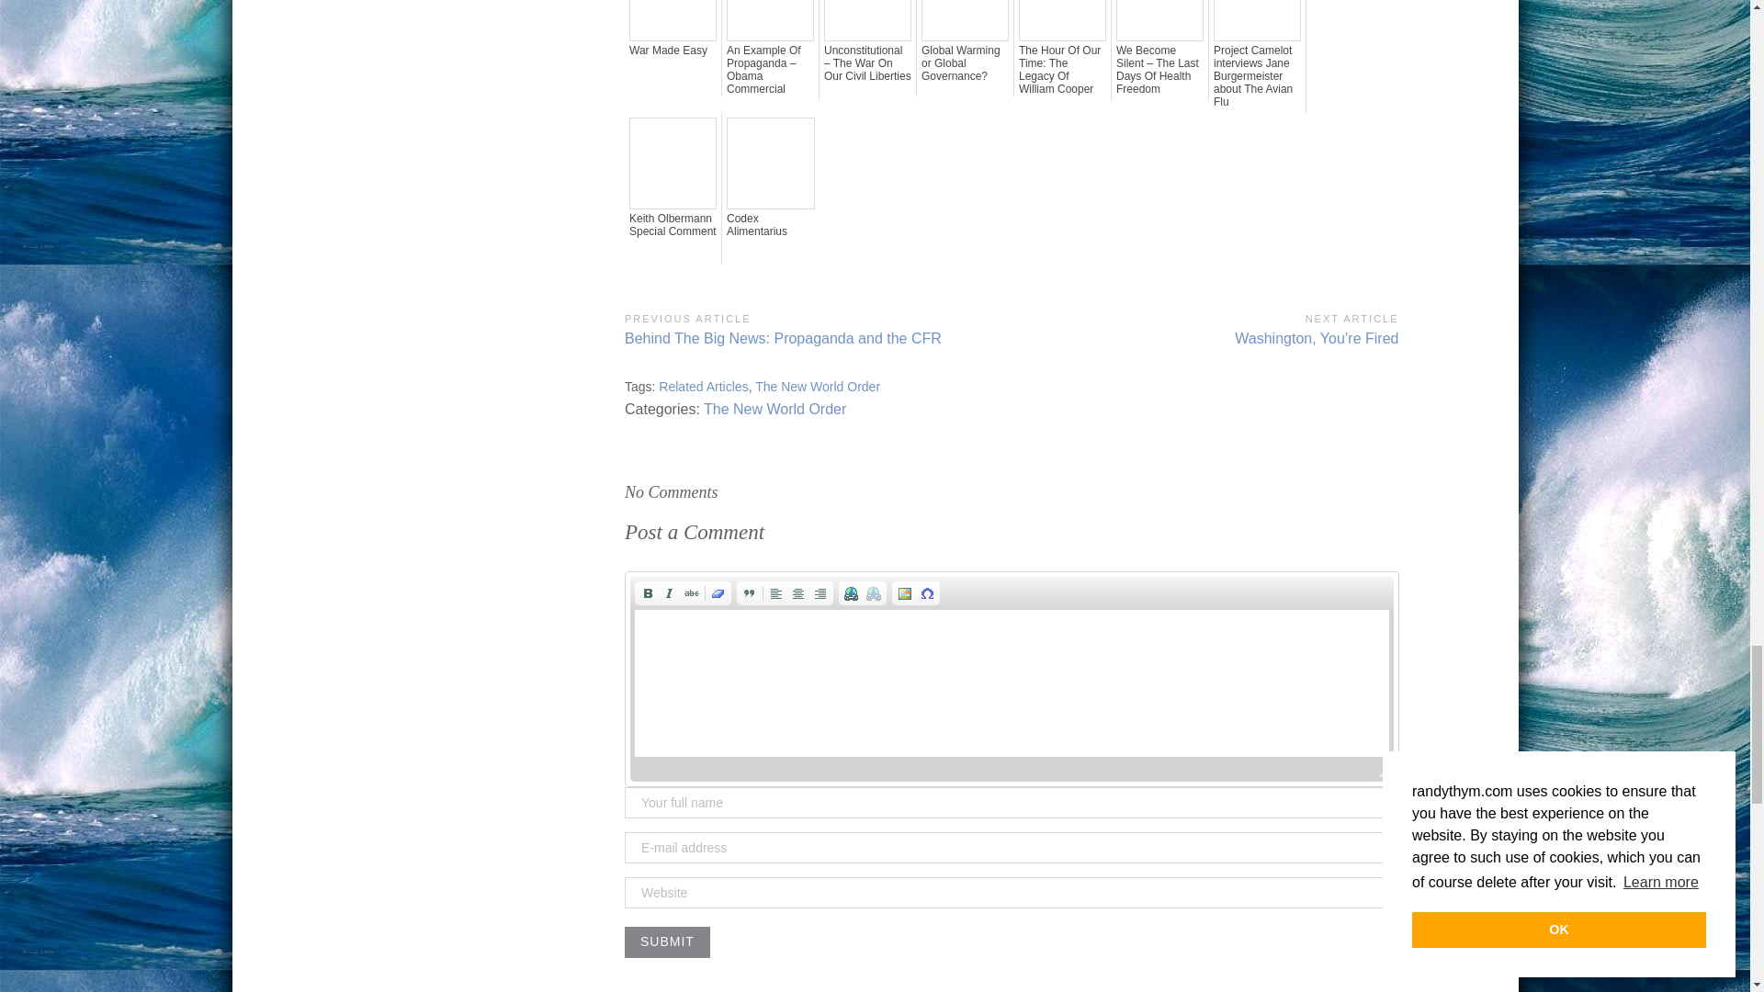  Describe the element at coordinates (797, 593) in the screenshot. I see `Center` at that location.